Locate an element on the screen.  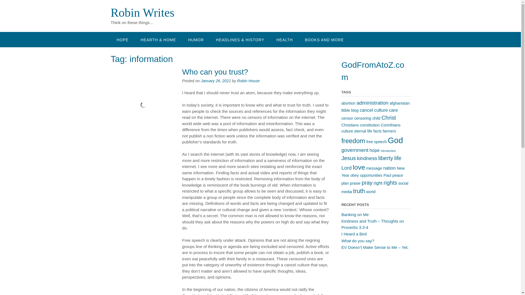
afghanistan is located at coordinates (400, 103).